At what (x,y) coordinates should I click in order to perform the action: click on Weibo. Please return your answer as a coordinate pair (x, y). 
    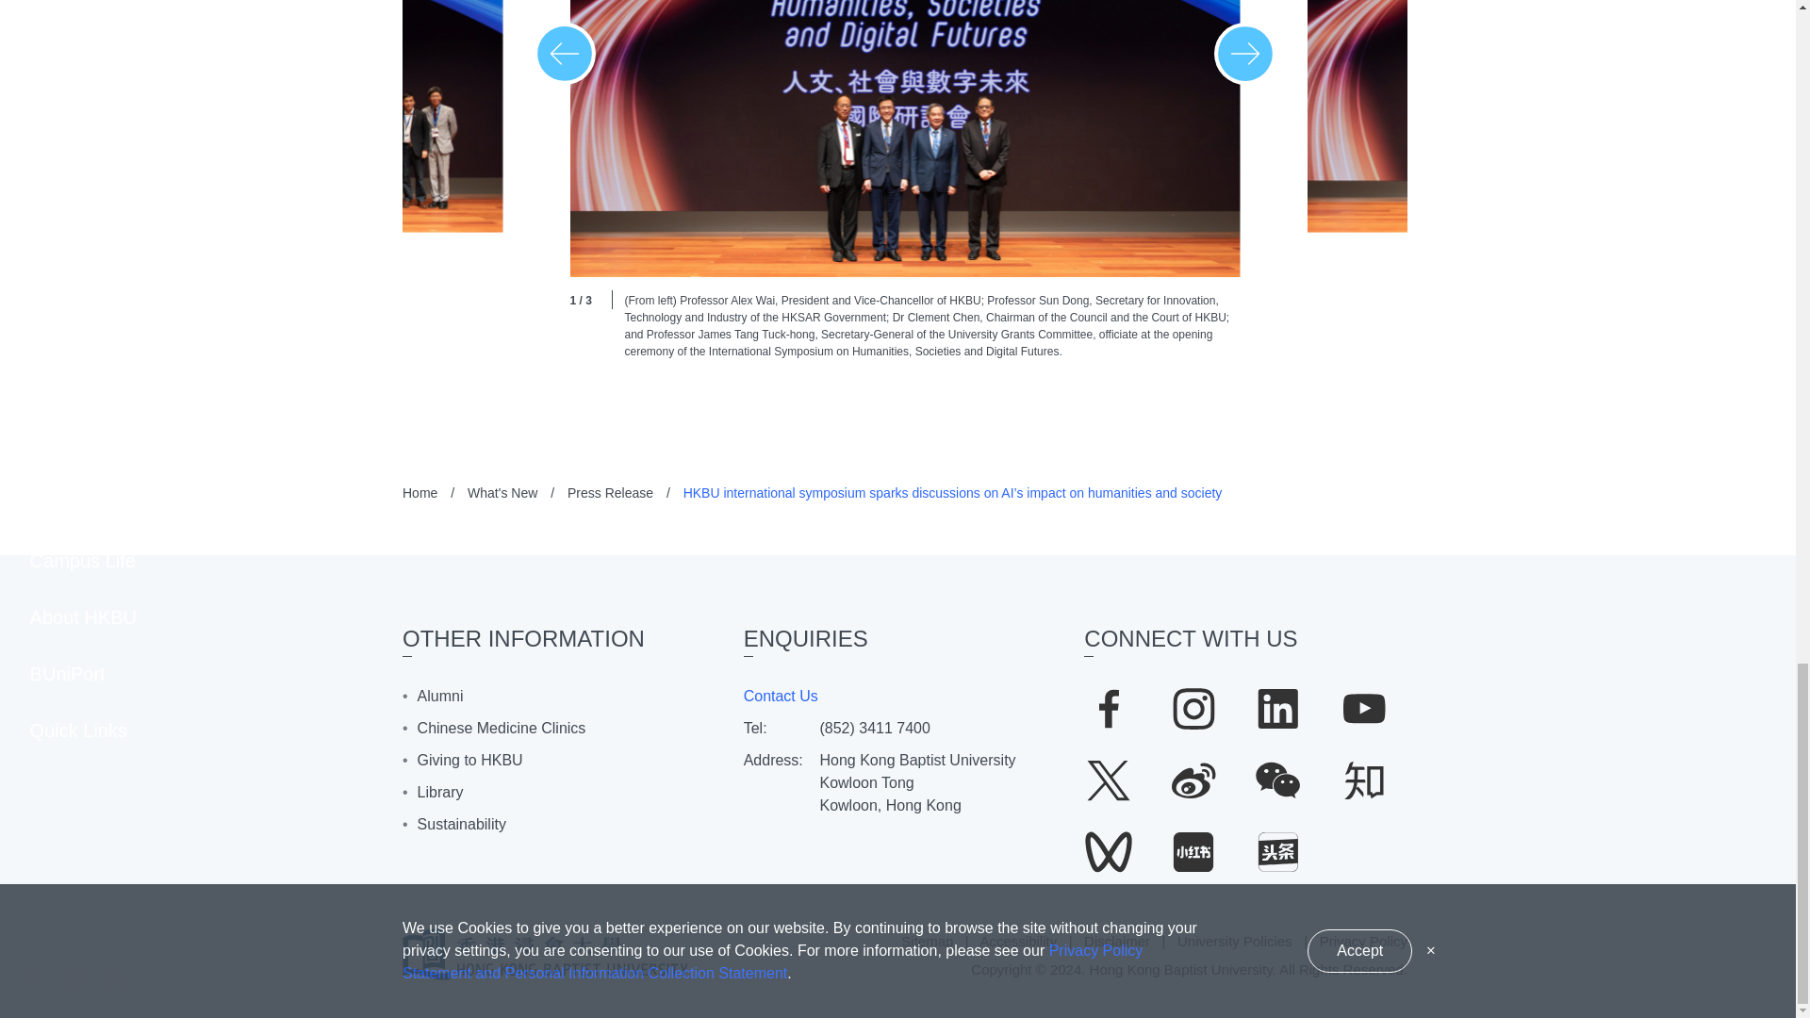
    Looking at the image, I should click on (1193, 780).